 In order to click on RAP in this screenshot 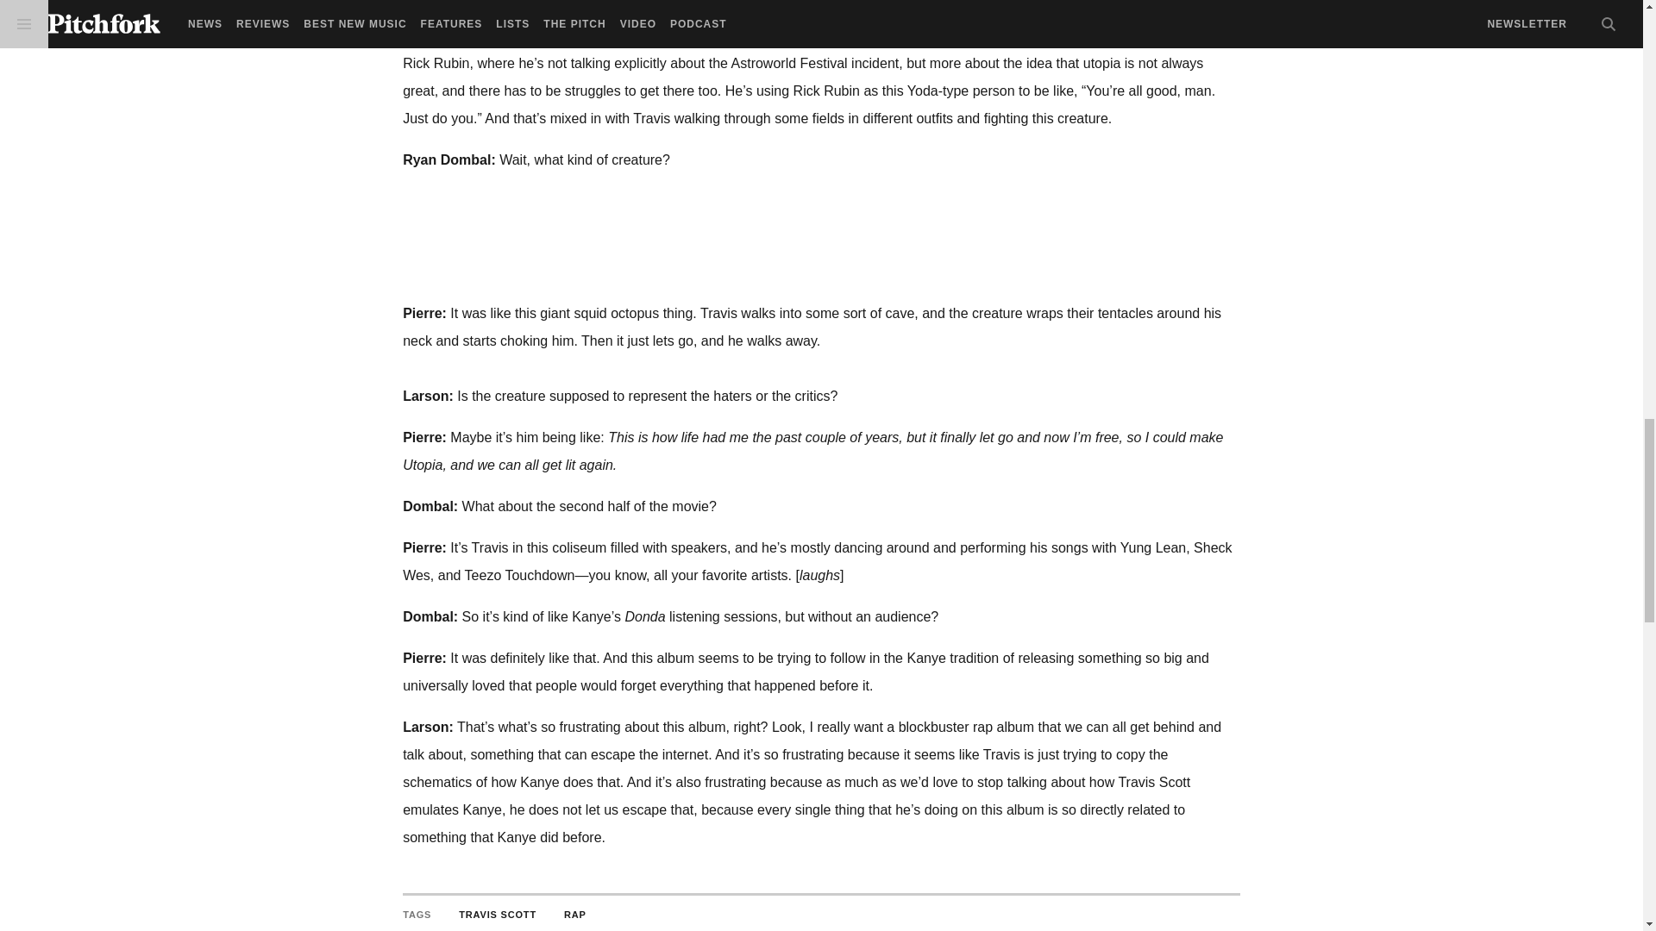, I will do `click(574, 915)`.